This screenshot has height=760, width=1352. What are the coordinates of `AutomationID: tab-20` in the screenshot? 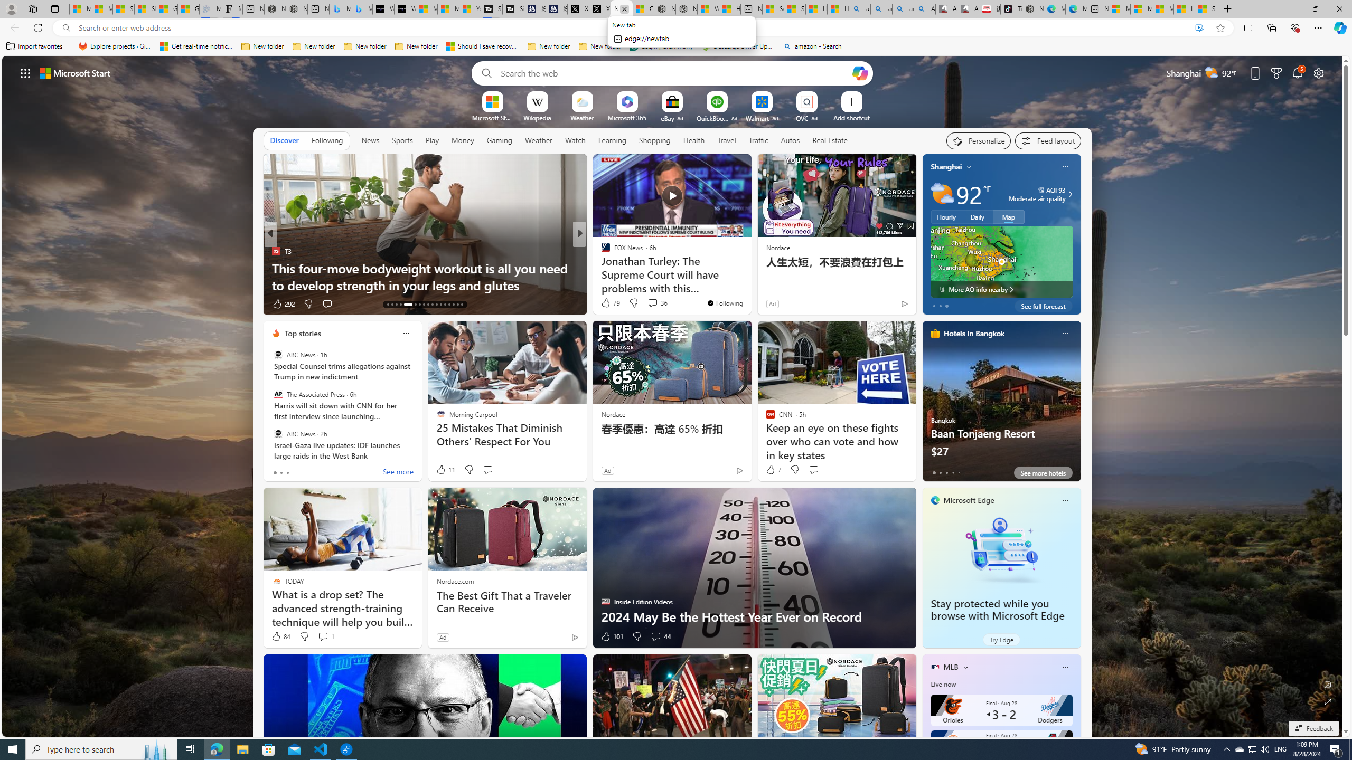 It's located at (424, 305).